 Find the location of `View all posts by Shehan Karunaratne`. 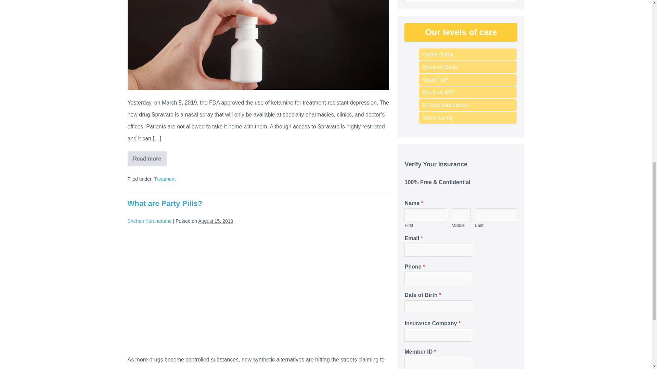

View all posts by Shehan Karunaratne is located at coordinates (149, 221).